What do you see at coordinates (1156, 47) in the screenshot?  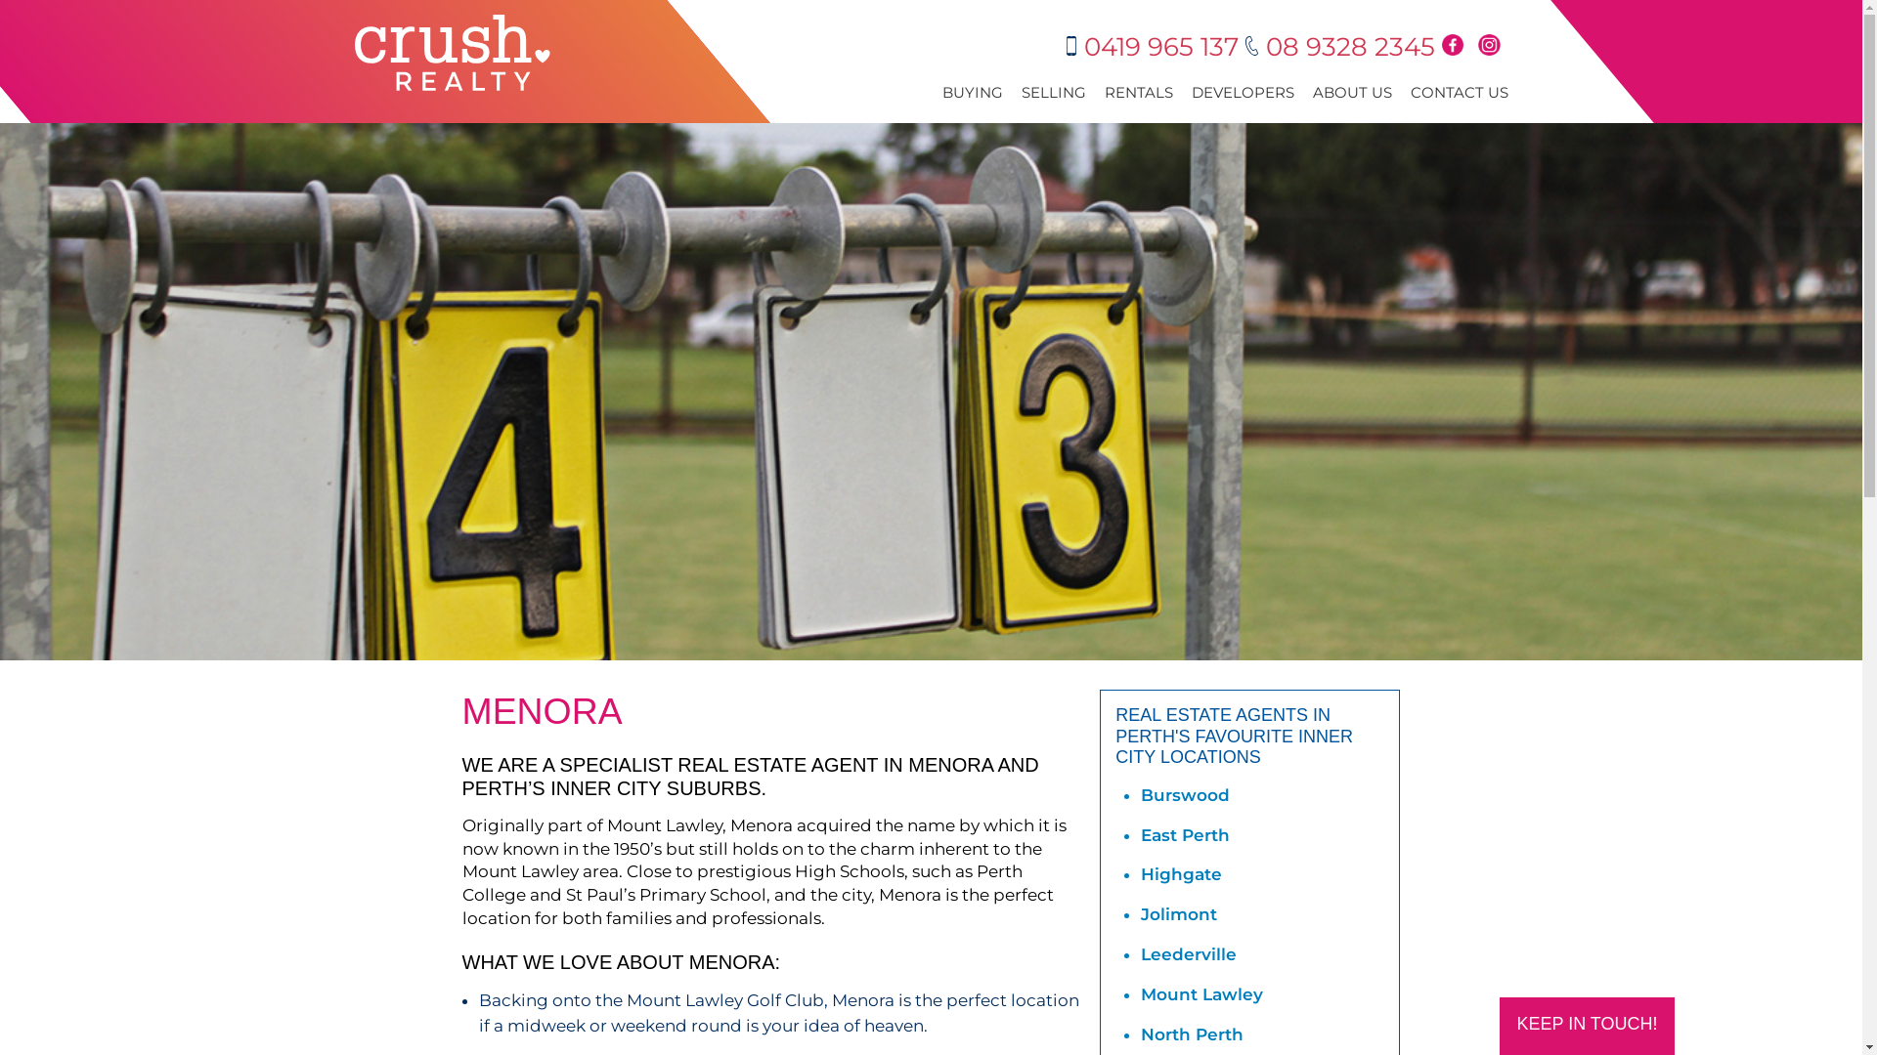 I see `0419 965 137` at bounding box center [1156, 47].